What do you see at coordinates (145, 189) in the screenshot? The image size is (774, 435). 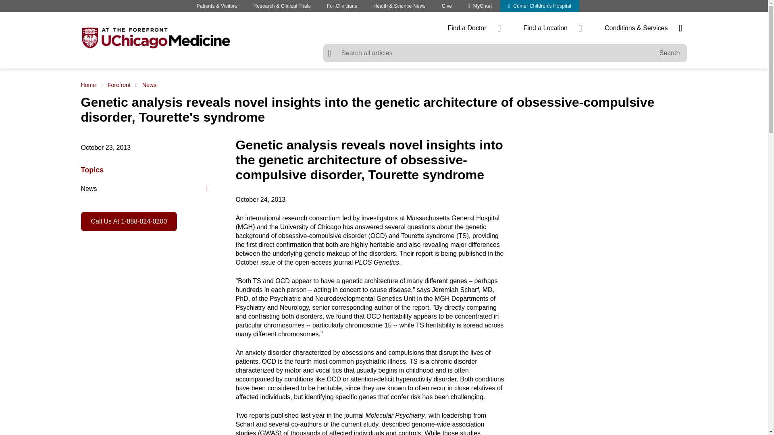 I see `News` at bounding box center [145, 189].